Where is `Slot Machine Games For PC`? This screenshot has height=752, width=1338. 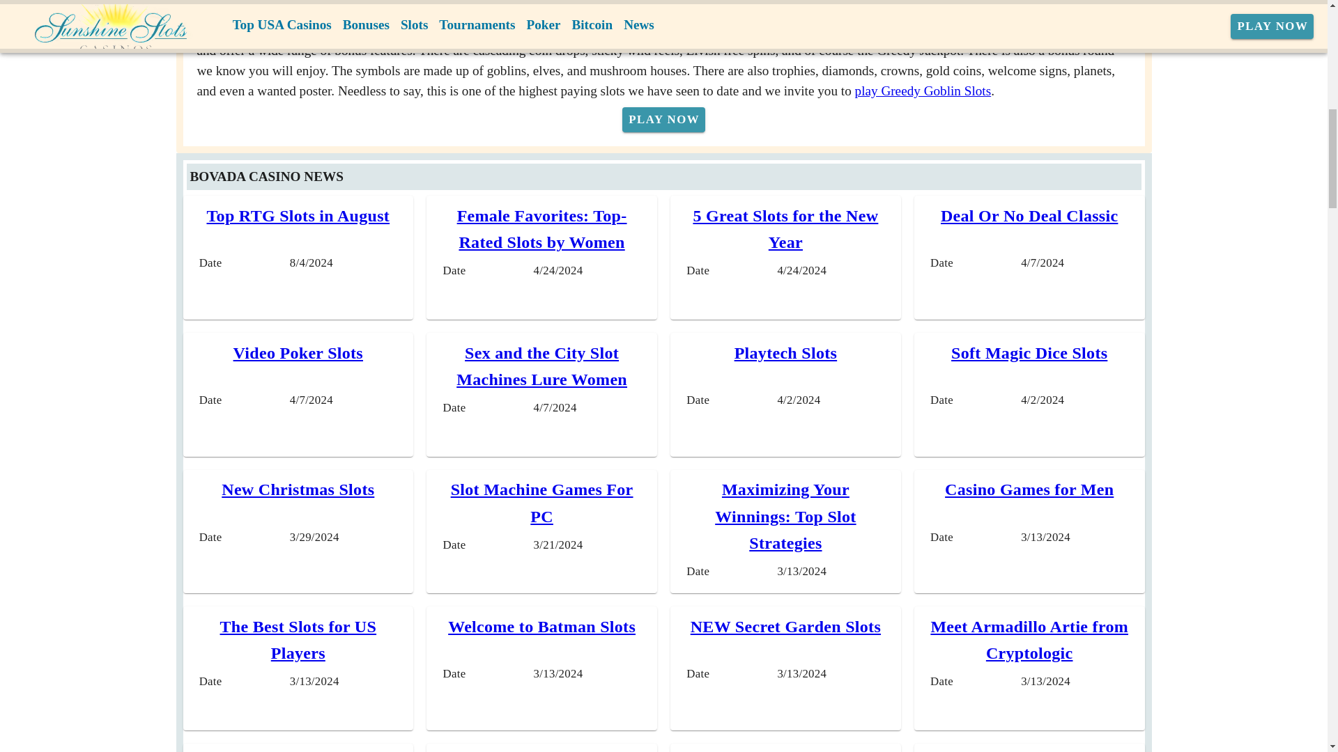 Slot Machine Games For PC is located at coordinates (542, 503).